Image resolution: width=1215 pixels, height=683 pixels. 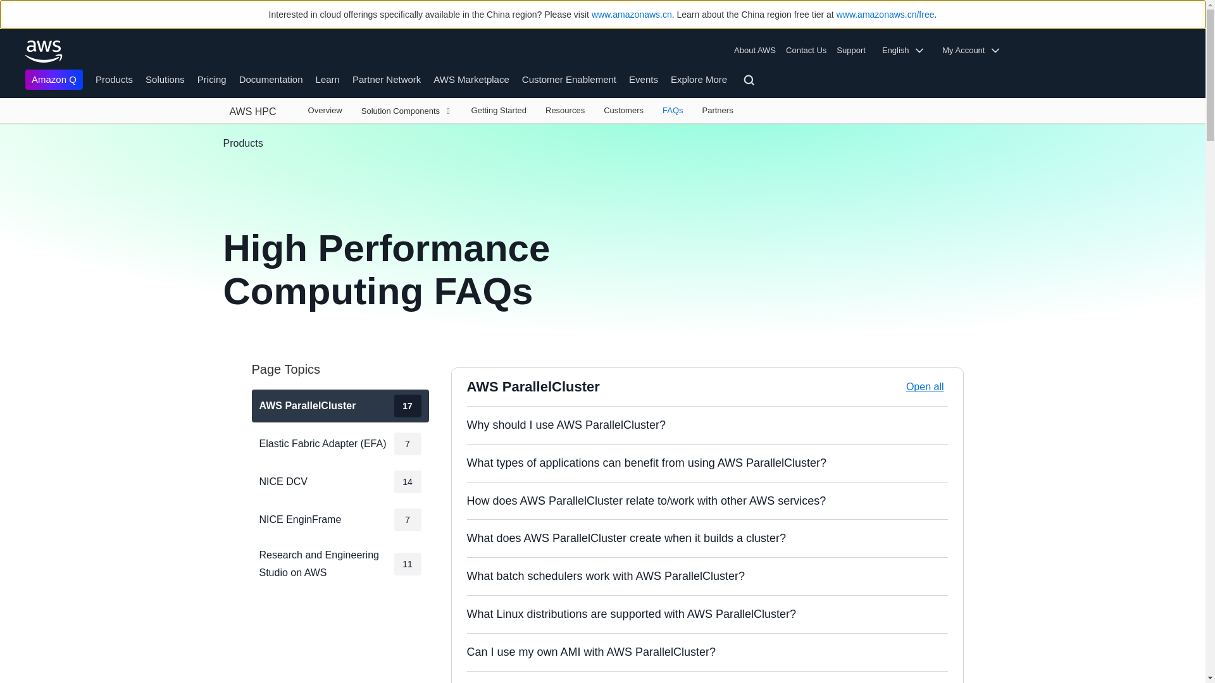 I want to click on www.amazonaws.cn, so click(x=632, y=15).